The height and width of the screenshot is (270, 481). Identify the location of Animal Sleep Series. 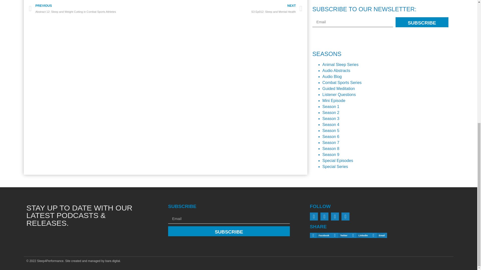
(340, 64).